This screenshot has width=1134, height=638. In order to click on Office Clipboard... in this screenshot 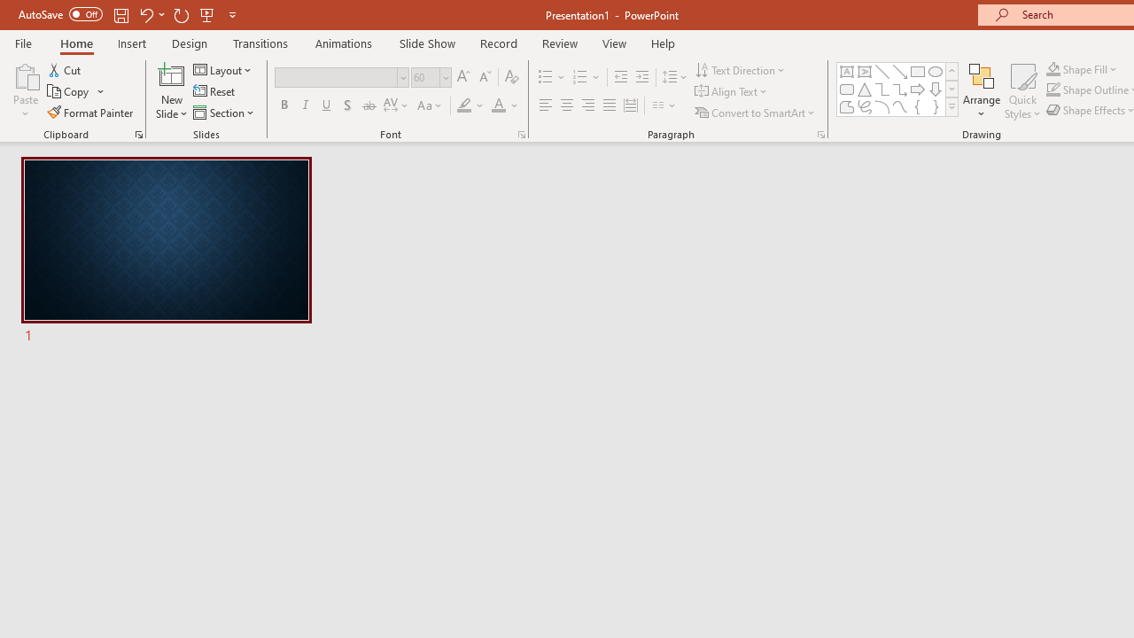, I will do `click(138, 135)`.